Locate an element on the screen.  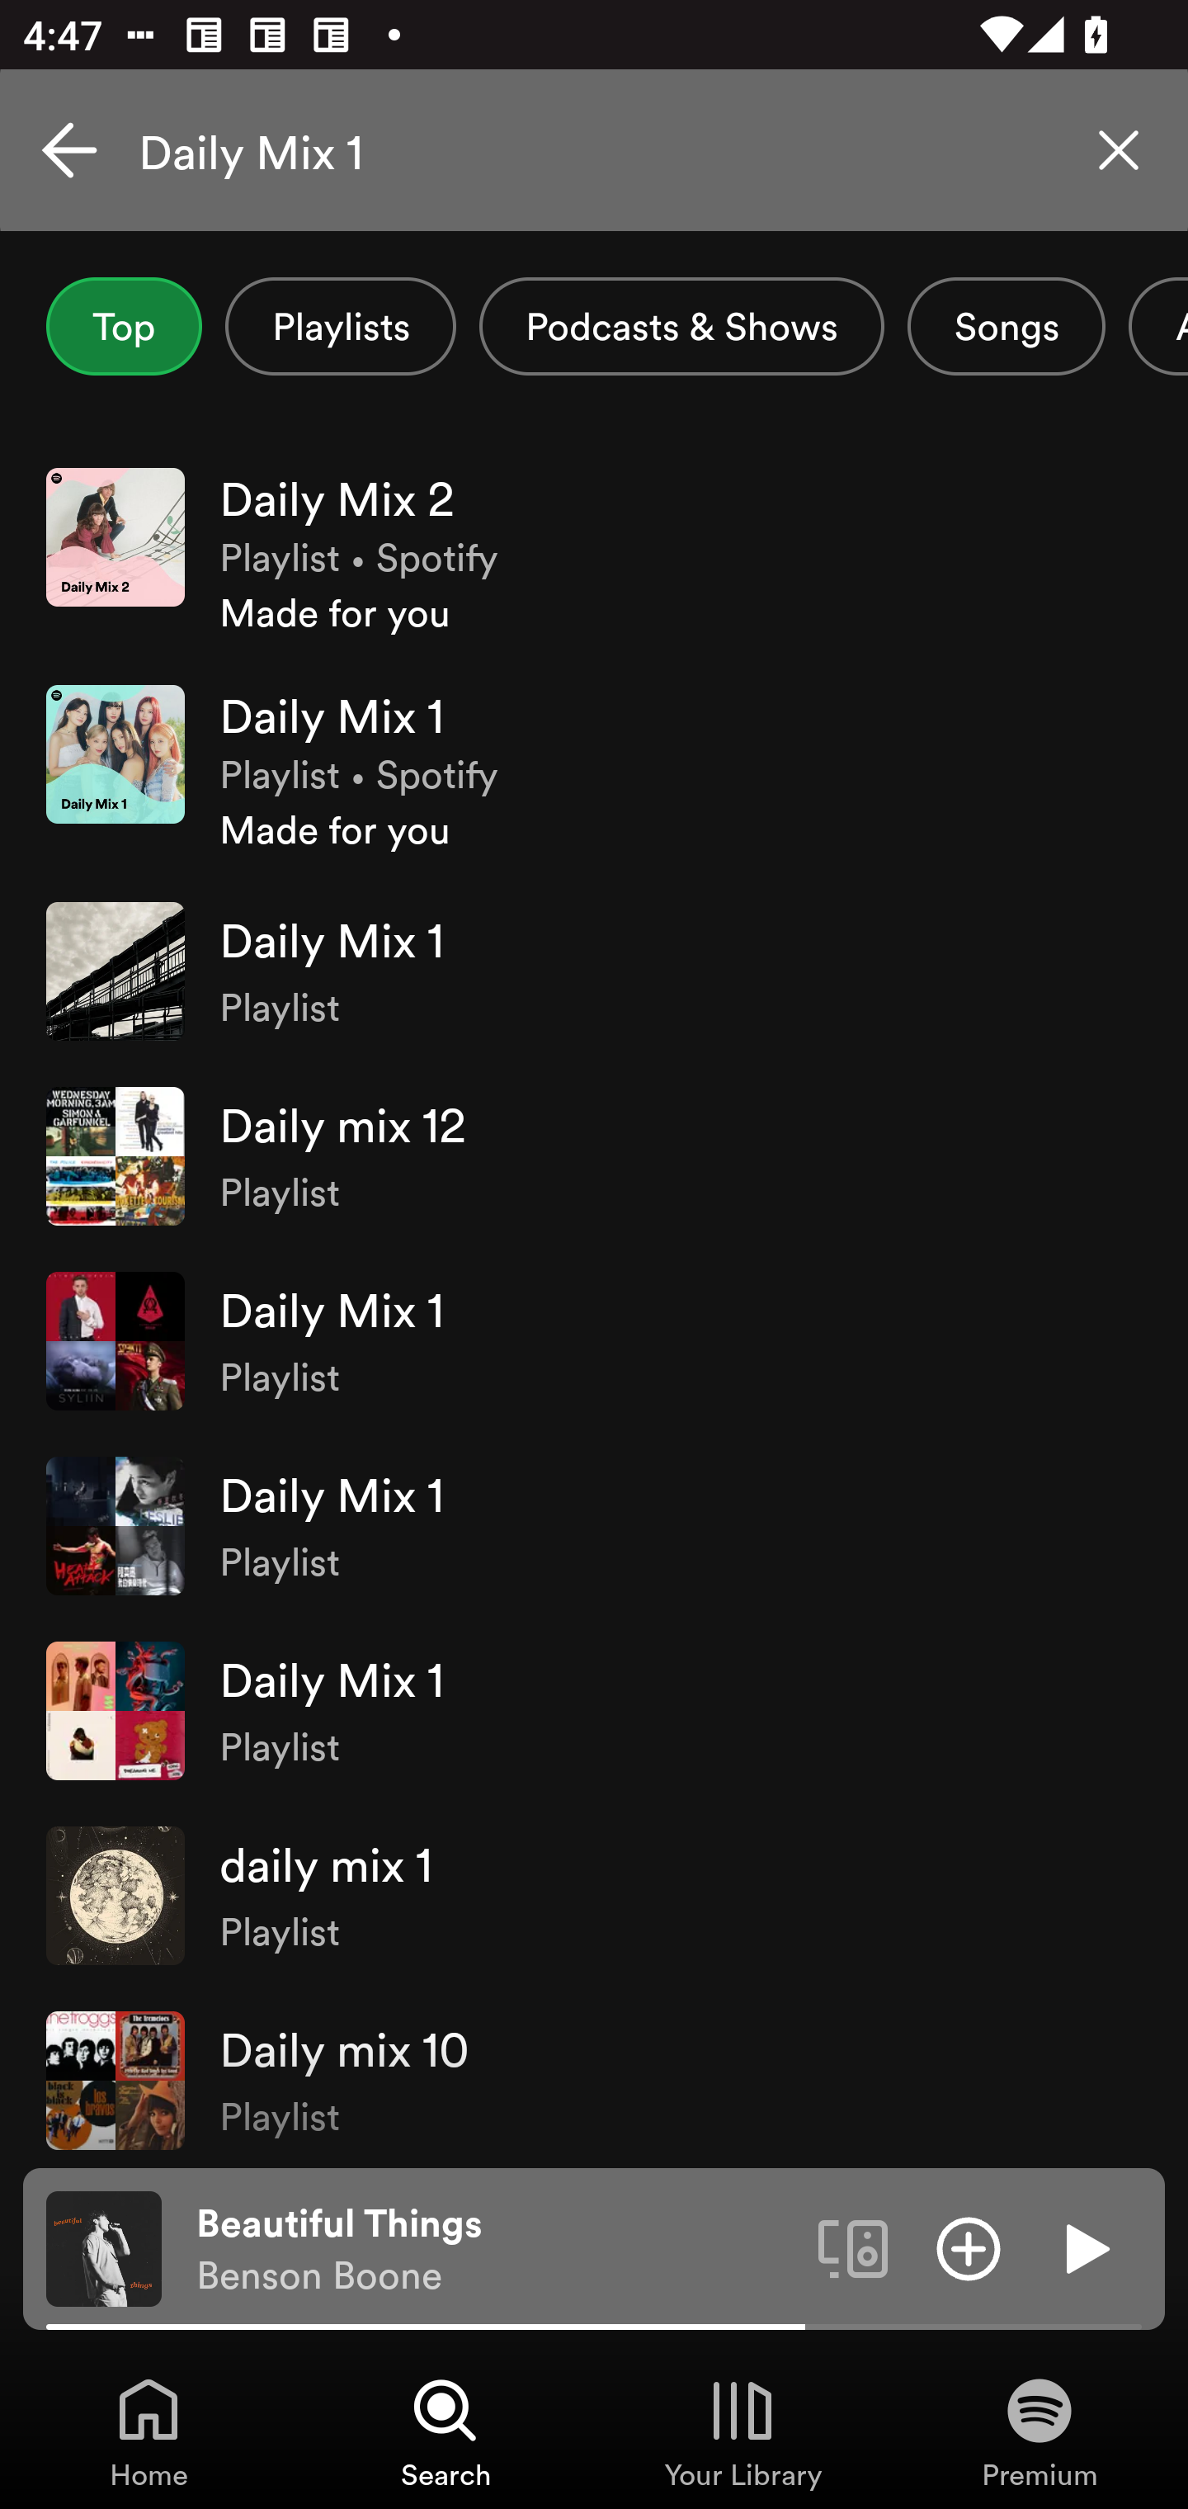
Daily mix 10 Playlist is located at coordinates (594, 2077).